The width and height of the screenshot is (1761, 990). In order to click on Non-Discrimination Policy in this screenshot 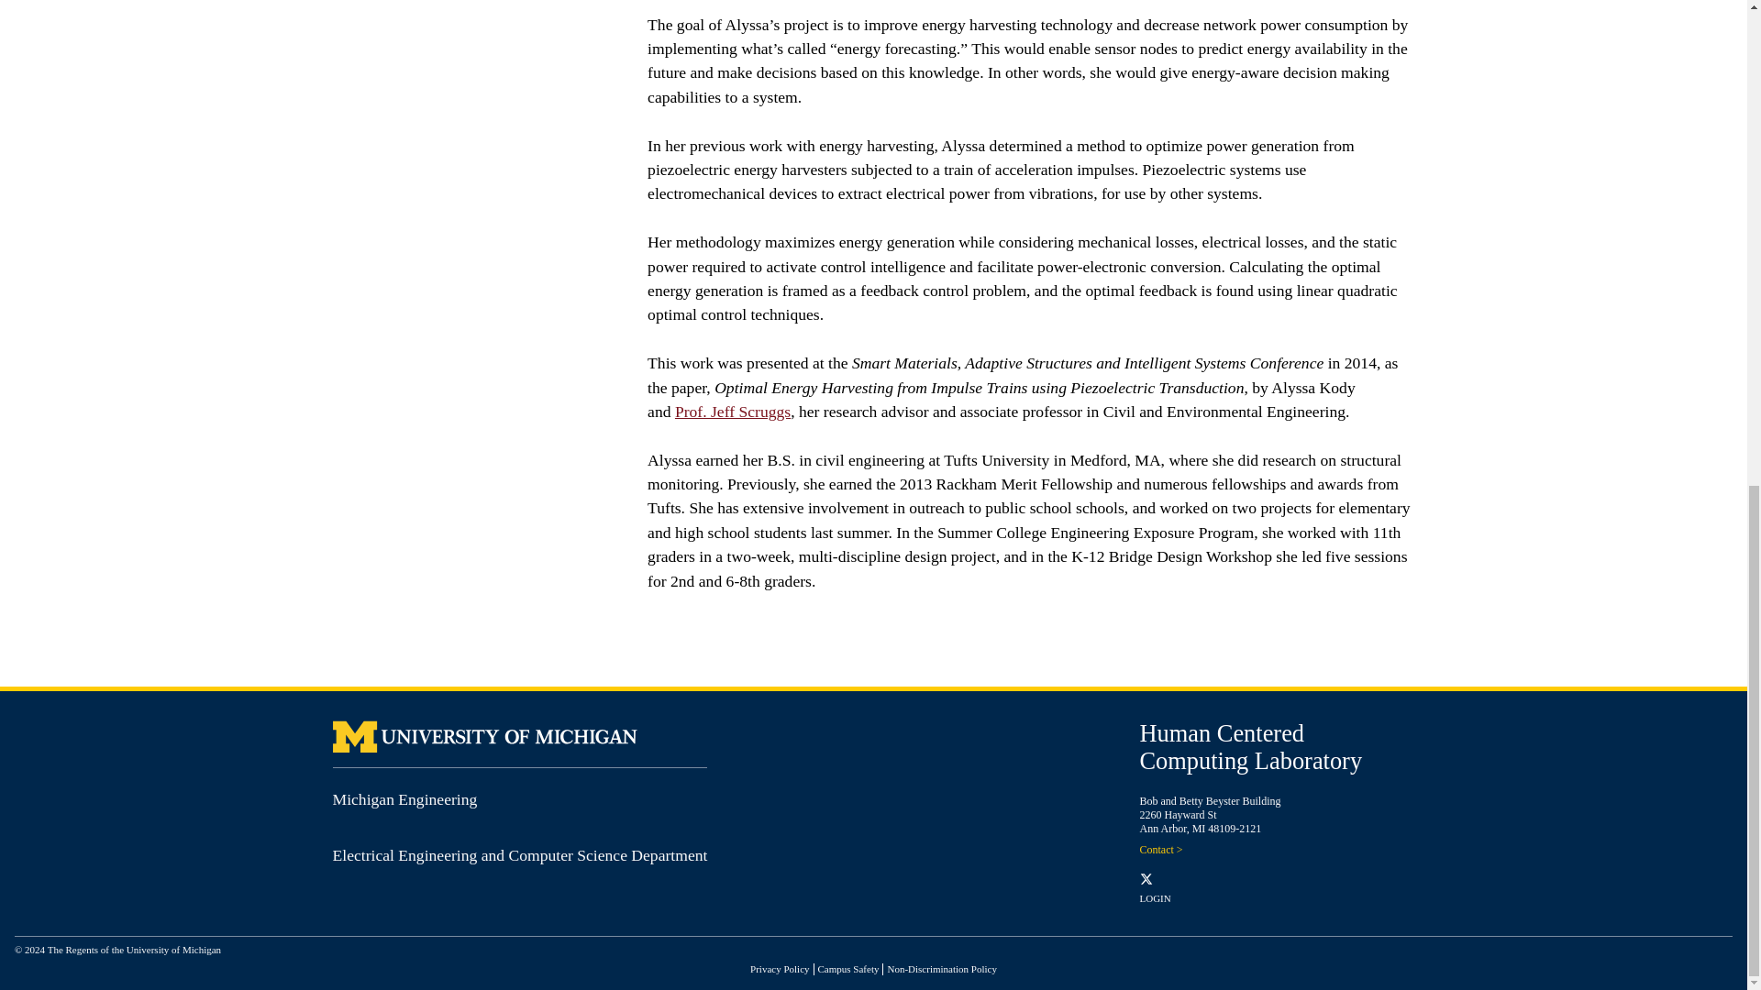, I will do `click(941, 968)`.